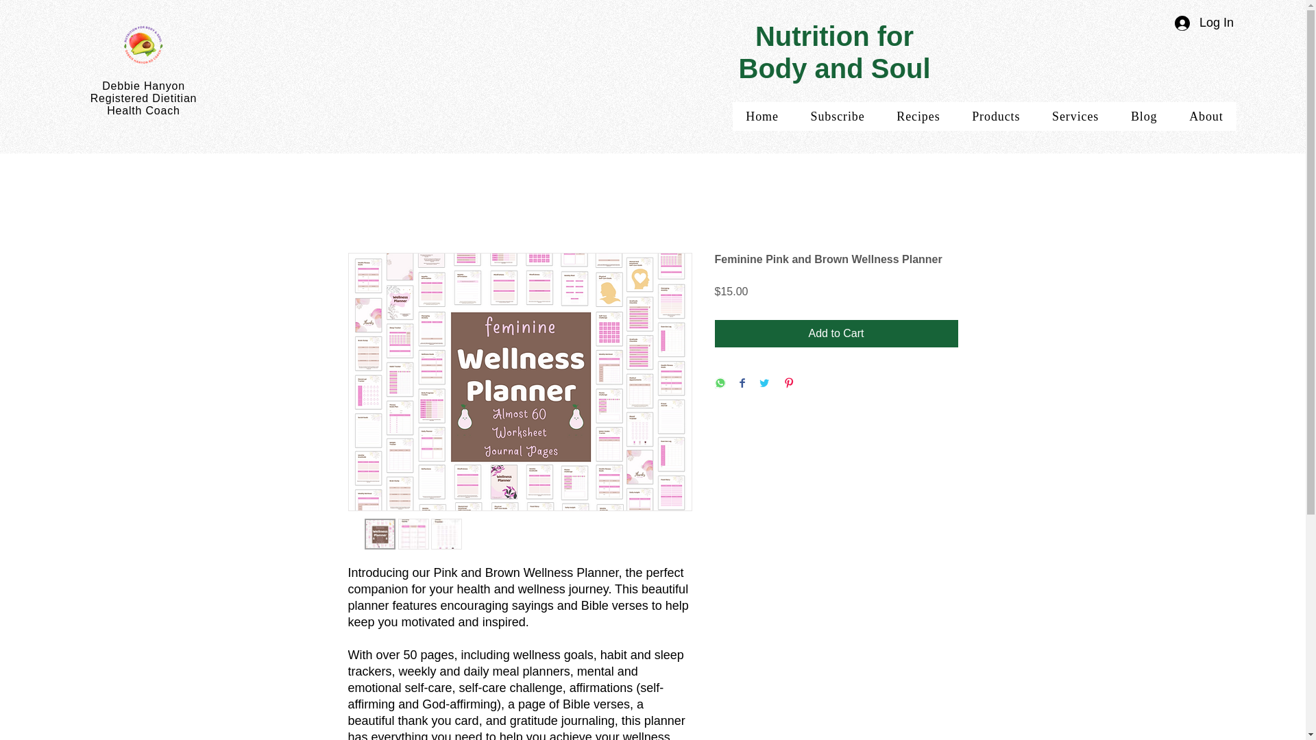  What do you see at coordinates (762, 116) in the screenshot?
I see `Nutrition for` at bounding box center [762, 116].